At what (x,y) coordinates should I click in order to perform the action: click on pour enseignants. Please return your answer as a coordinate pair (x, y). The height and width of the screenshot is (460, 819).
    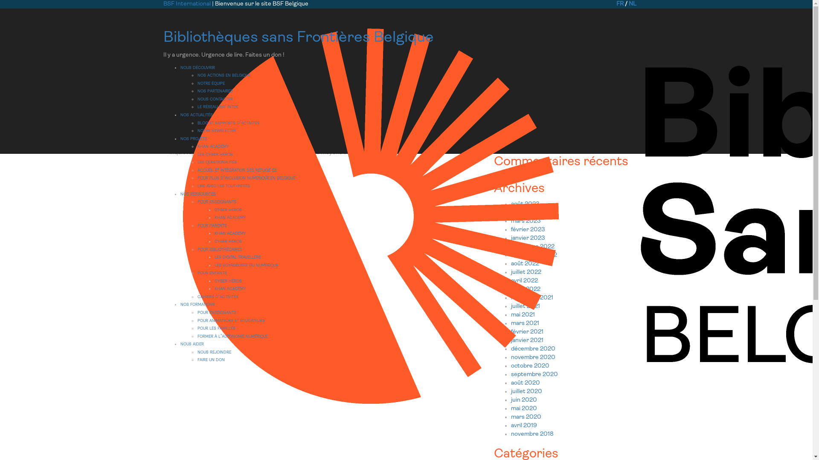
    Looking at the image, I should click on (217, 202).